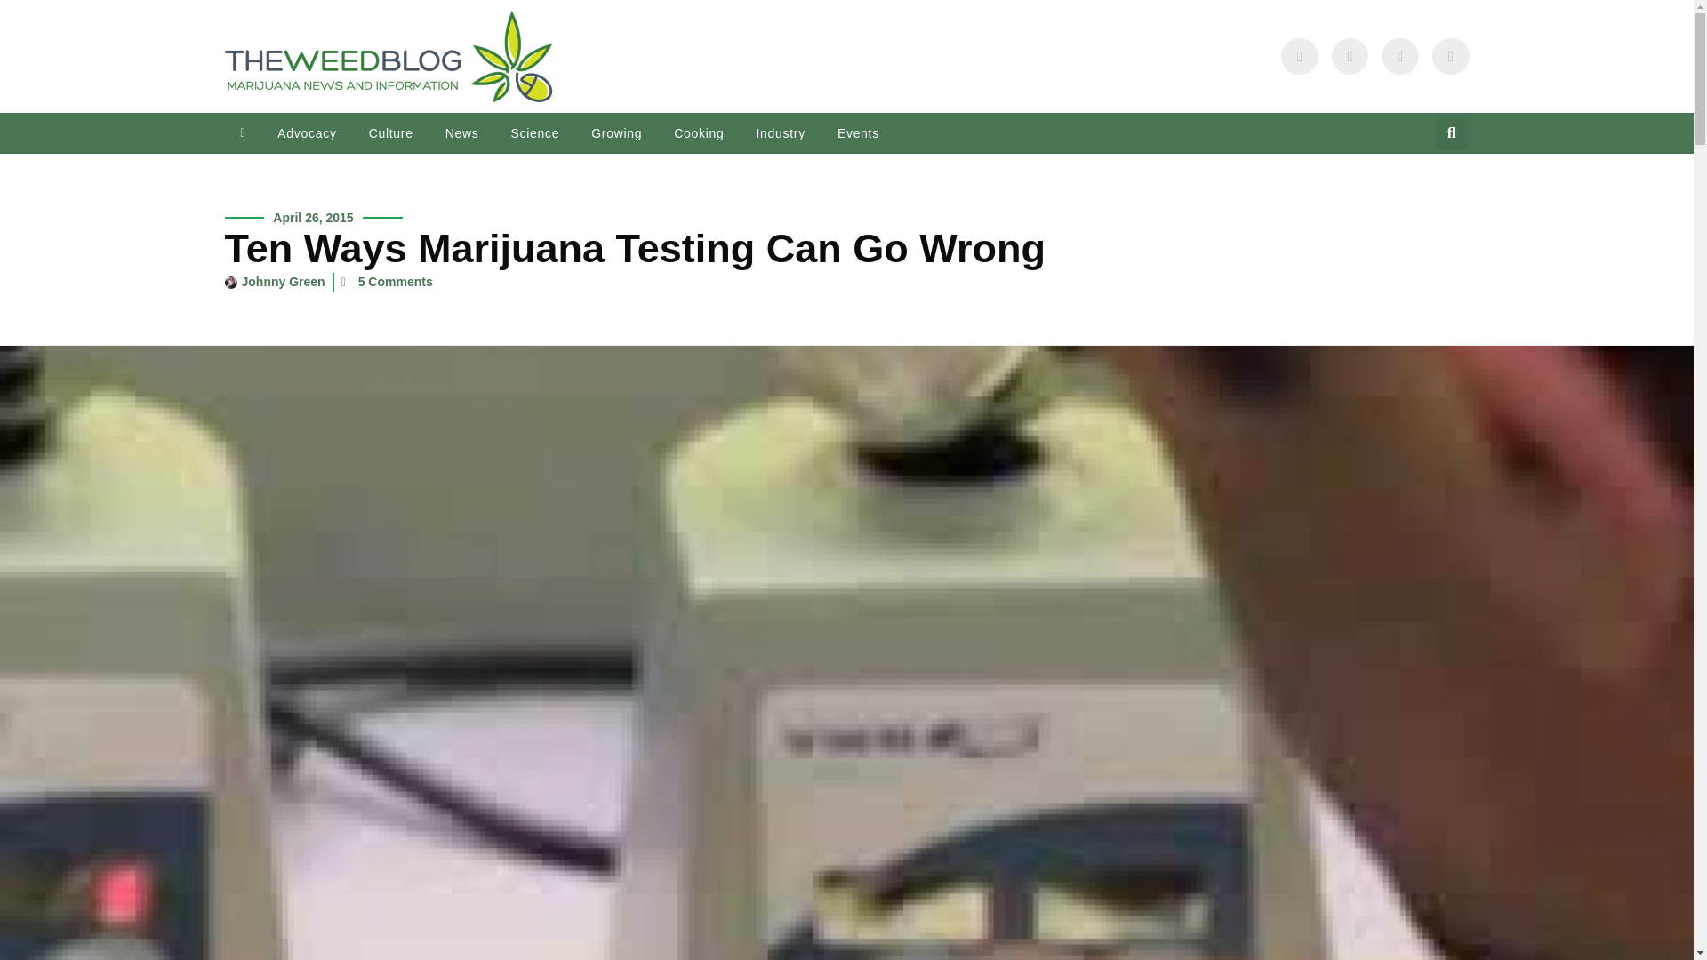 This screenshot has width=1707, height=960. What do you see at coordinates (388, 282) in the screenshot?
I see `5 Comments` at bounding box center [388, 282].